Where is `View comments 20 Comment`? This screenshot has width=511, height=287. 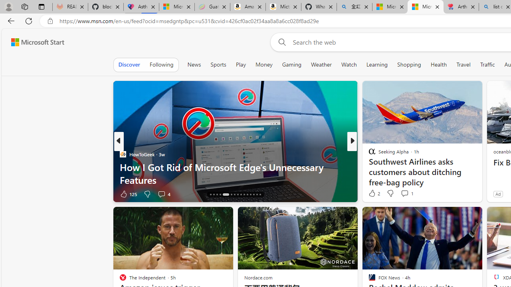
View comments 20 Comment is located at coordinates (407, 194).